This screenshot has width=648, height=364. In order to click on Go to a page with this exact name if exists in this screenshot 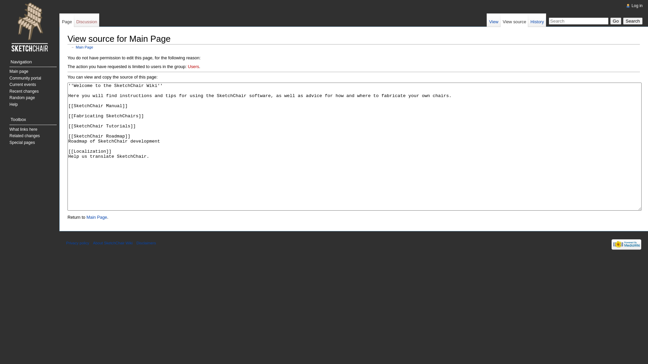, I will do `click(616, 21)`.